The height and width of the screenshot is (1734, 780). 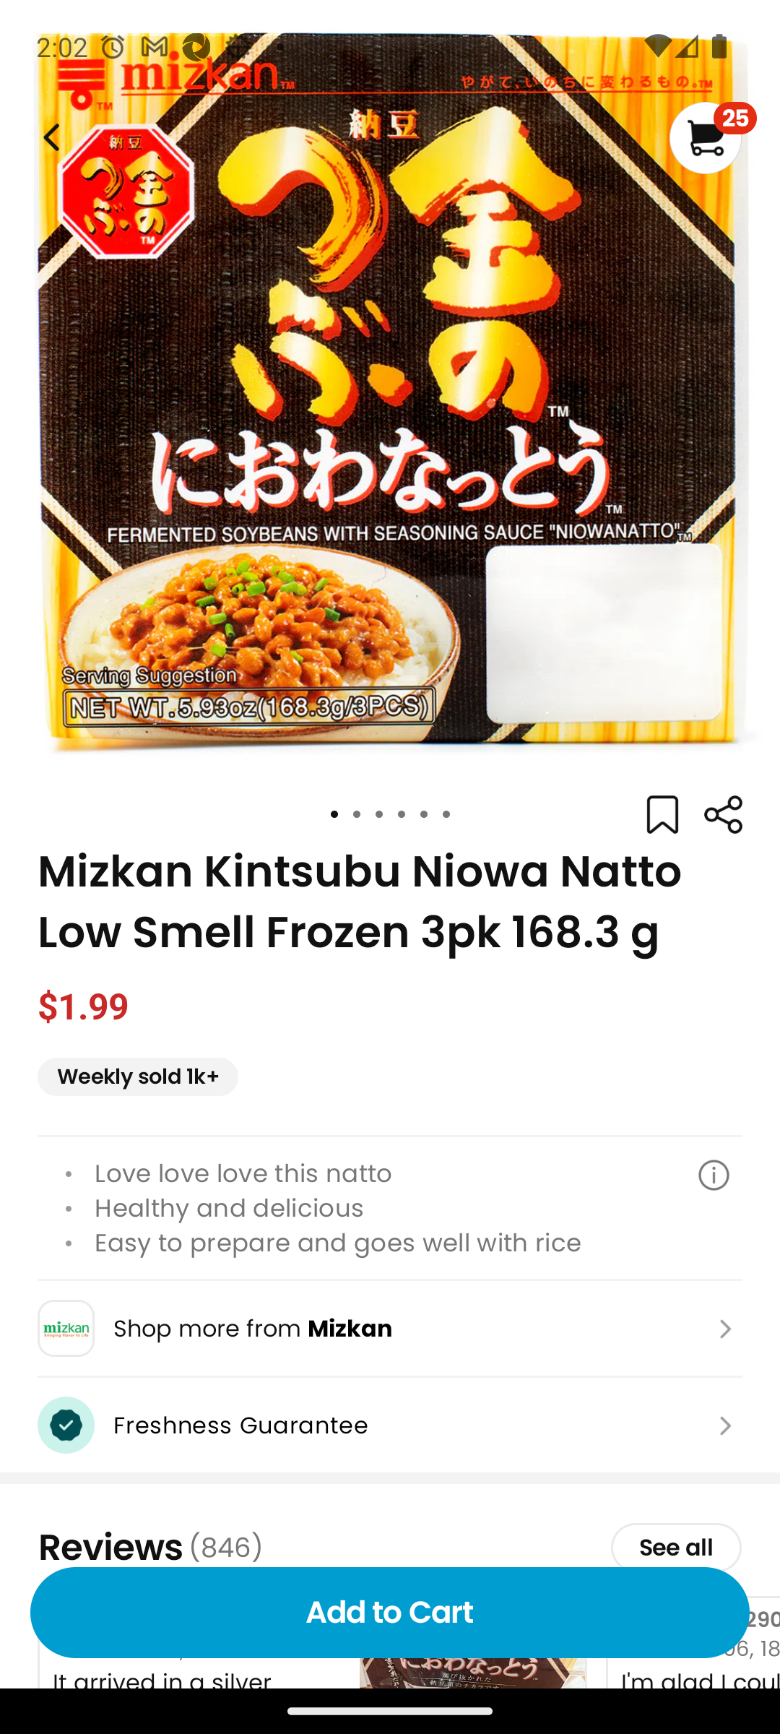 What do you see at coordinates (390, 1548) in the screenshot?
I see `Reviews (846) See all` at bounding box center [390, 1548].